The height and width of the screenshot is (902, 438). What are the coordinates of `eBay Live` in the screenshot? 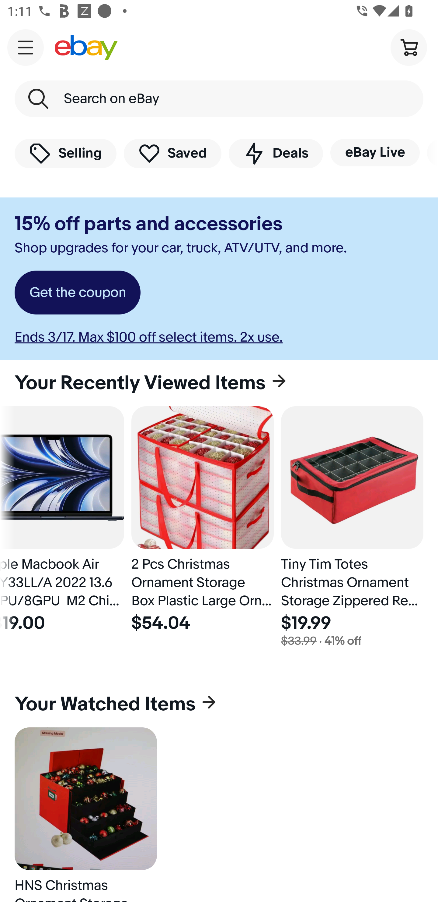 It's located at (375, 152).